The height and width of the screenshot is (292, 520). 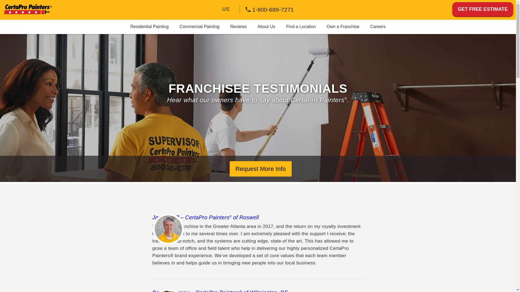 I want to click on Find a Location, so click(x=301, y=26).